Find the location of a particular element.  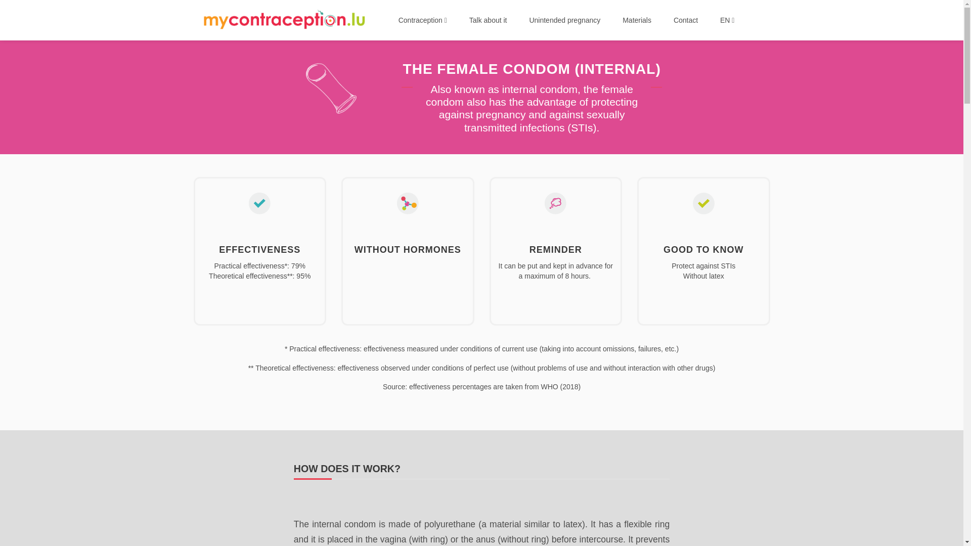

Contraception is located at coordinates (422, 20).